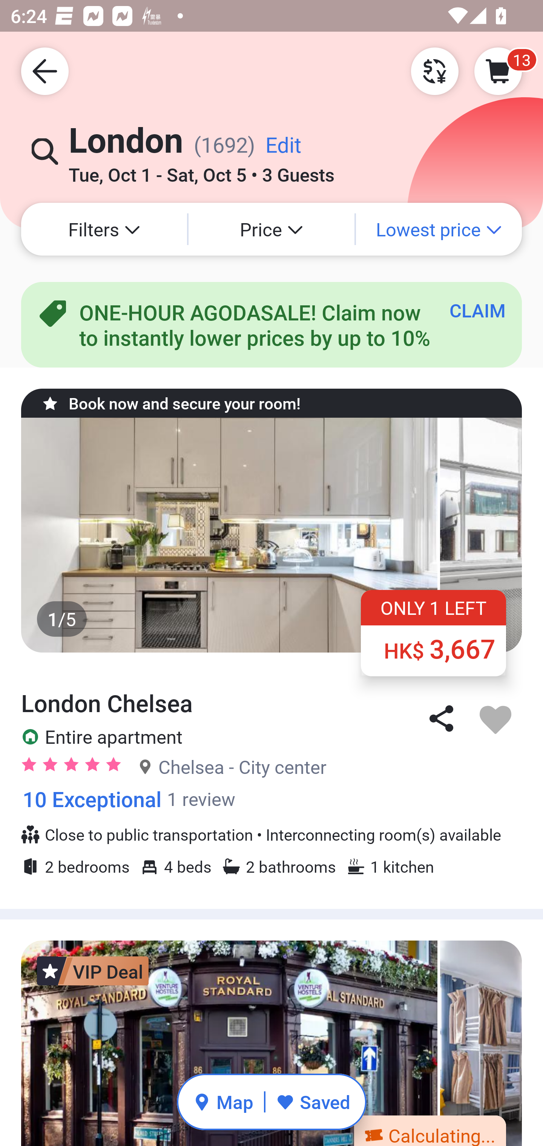  Describe the element at coordinates (104, 229) in the screenshot. I see `Filters` at that location.